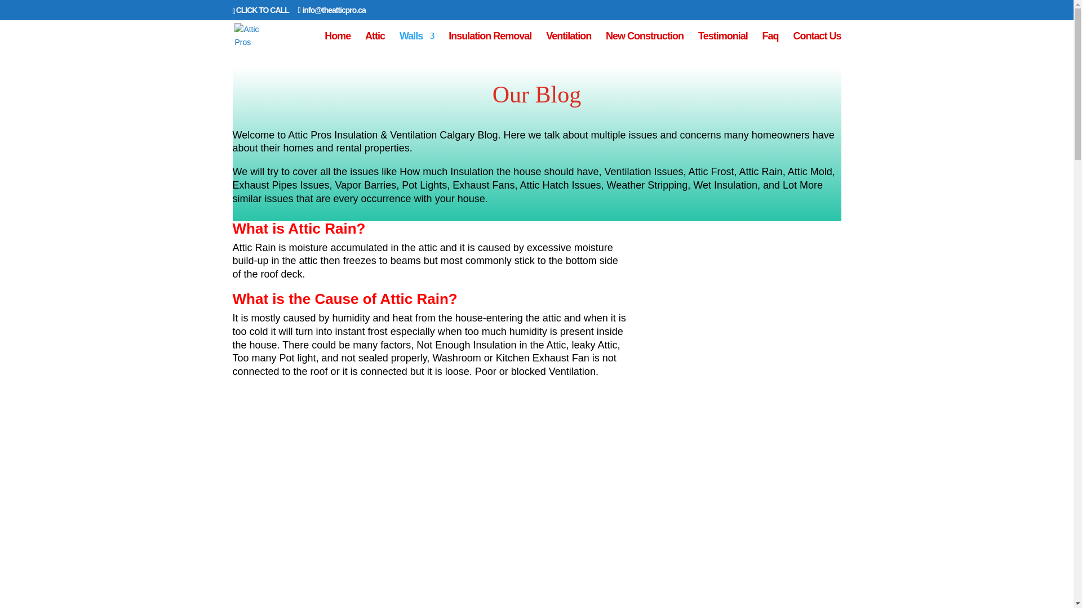 The width and height of the screenshot is (1082, 608). I want to click on Home, so click(338, 44).